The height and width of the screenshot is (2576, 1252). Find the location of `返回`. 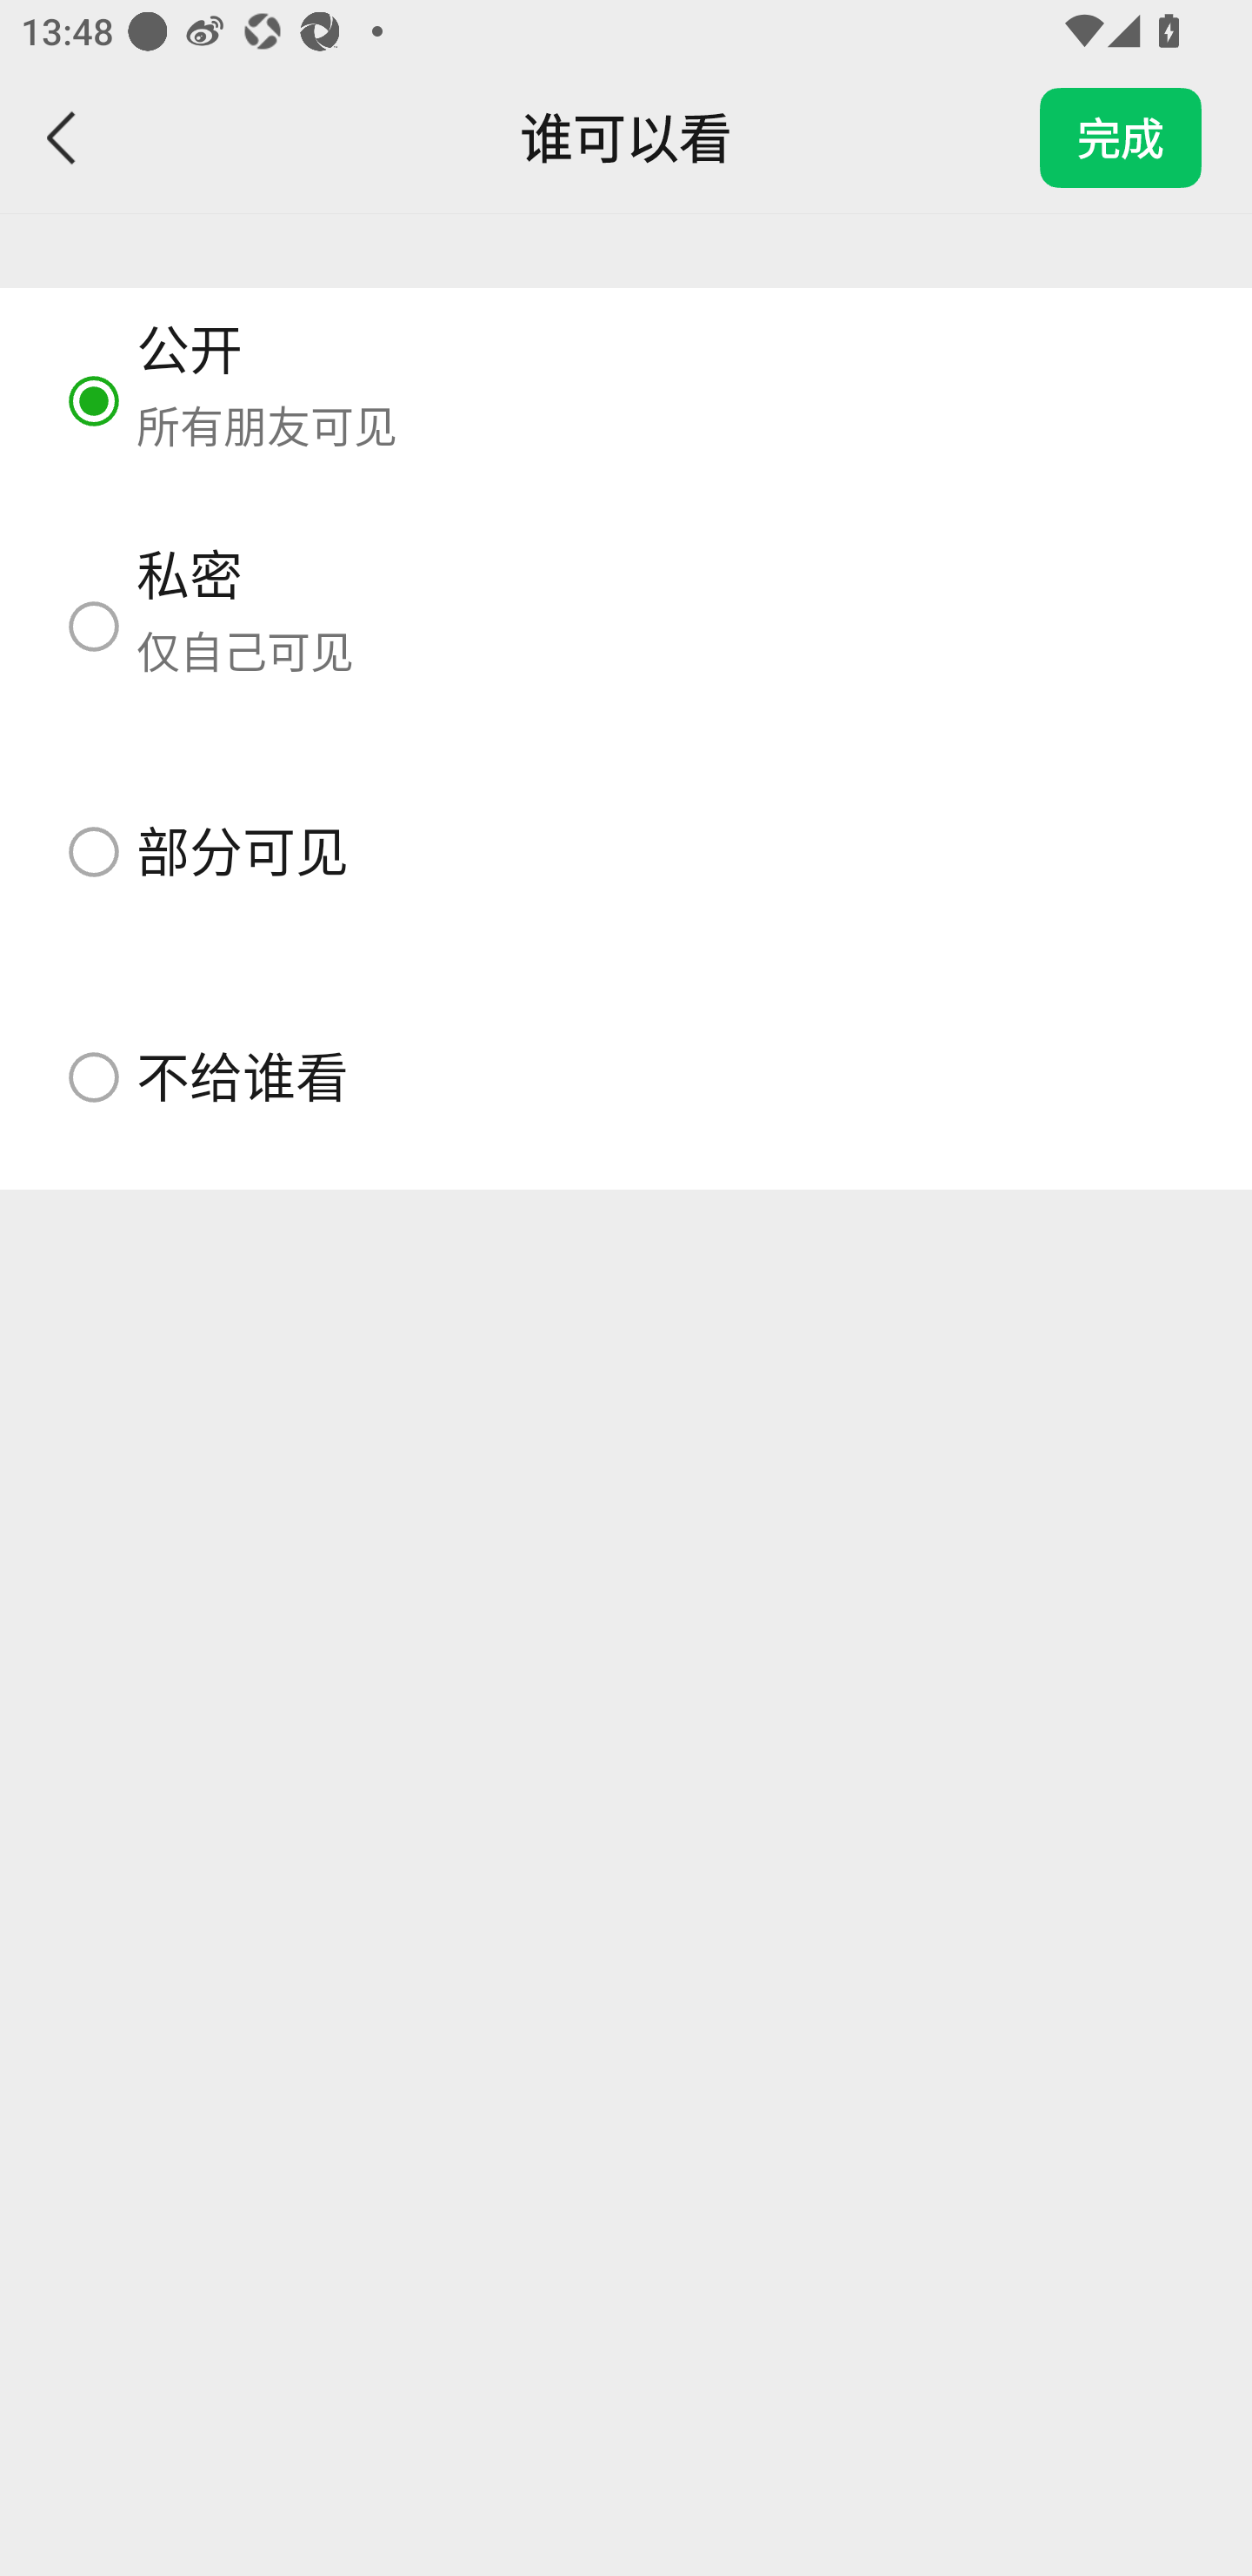

返回 is located at coordinates (63, 138).